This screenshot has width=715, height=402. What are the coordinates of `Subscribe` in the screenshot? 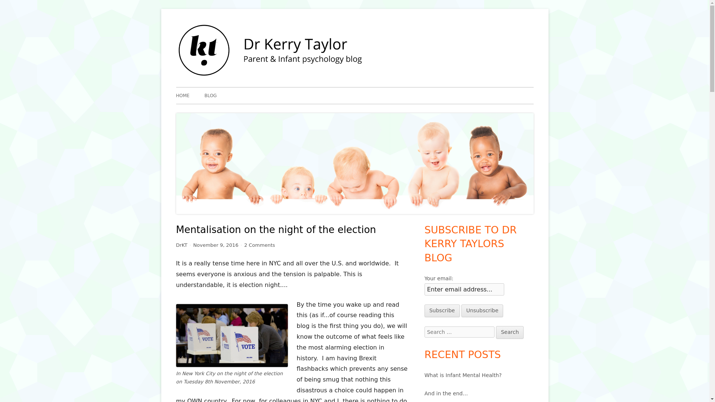 It's located at (442, 310).